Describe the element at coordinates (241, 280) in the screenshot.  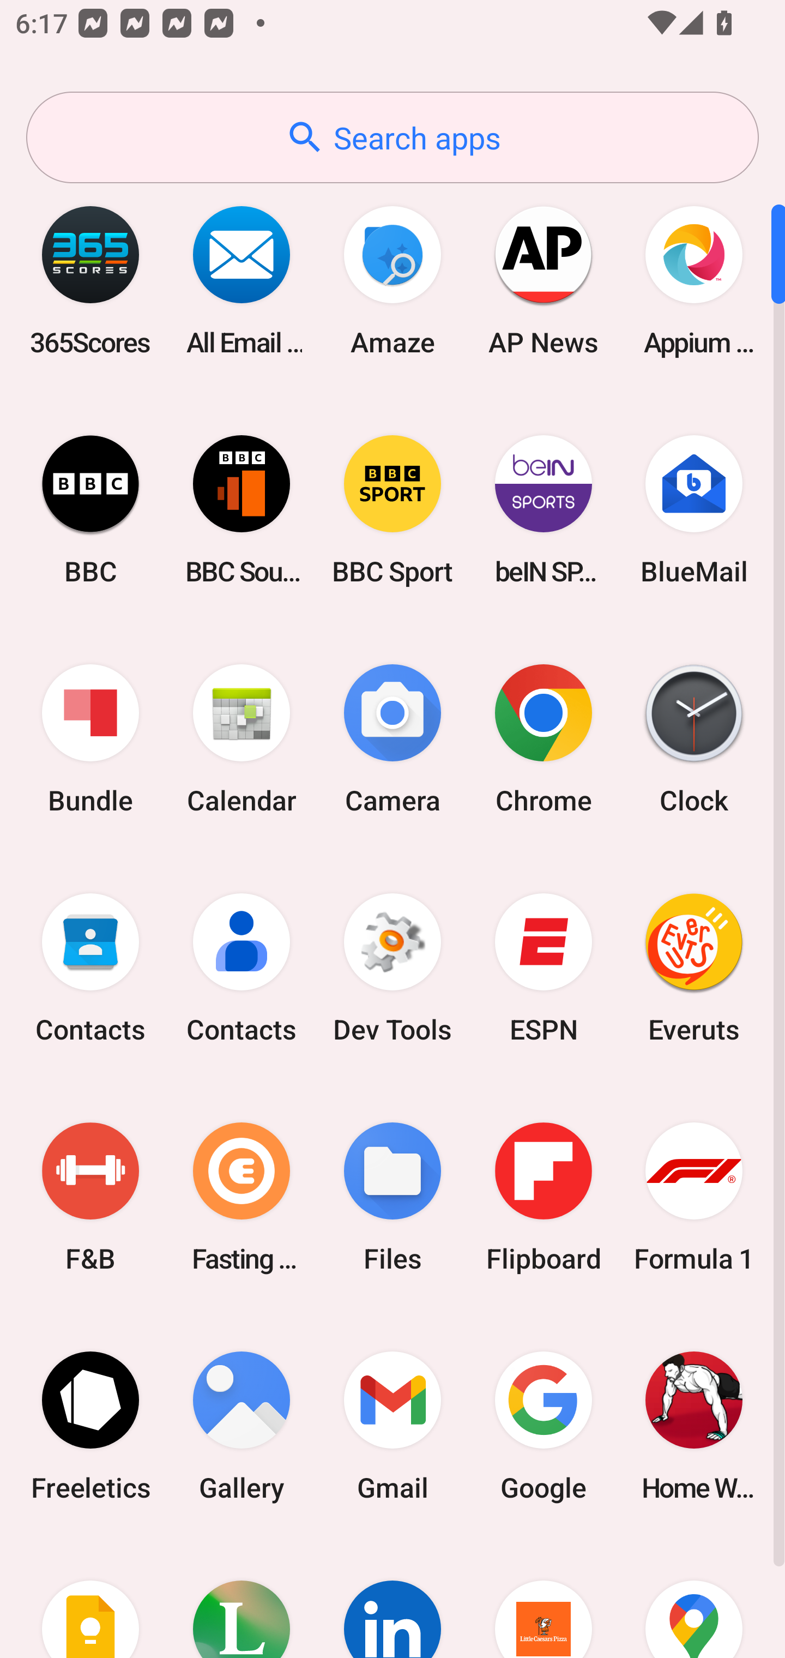
I see `All Email Connect` at that location.